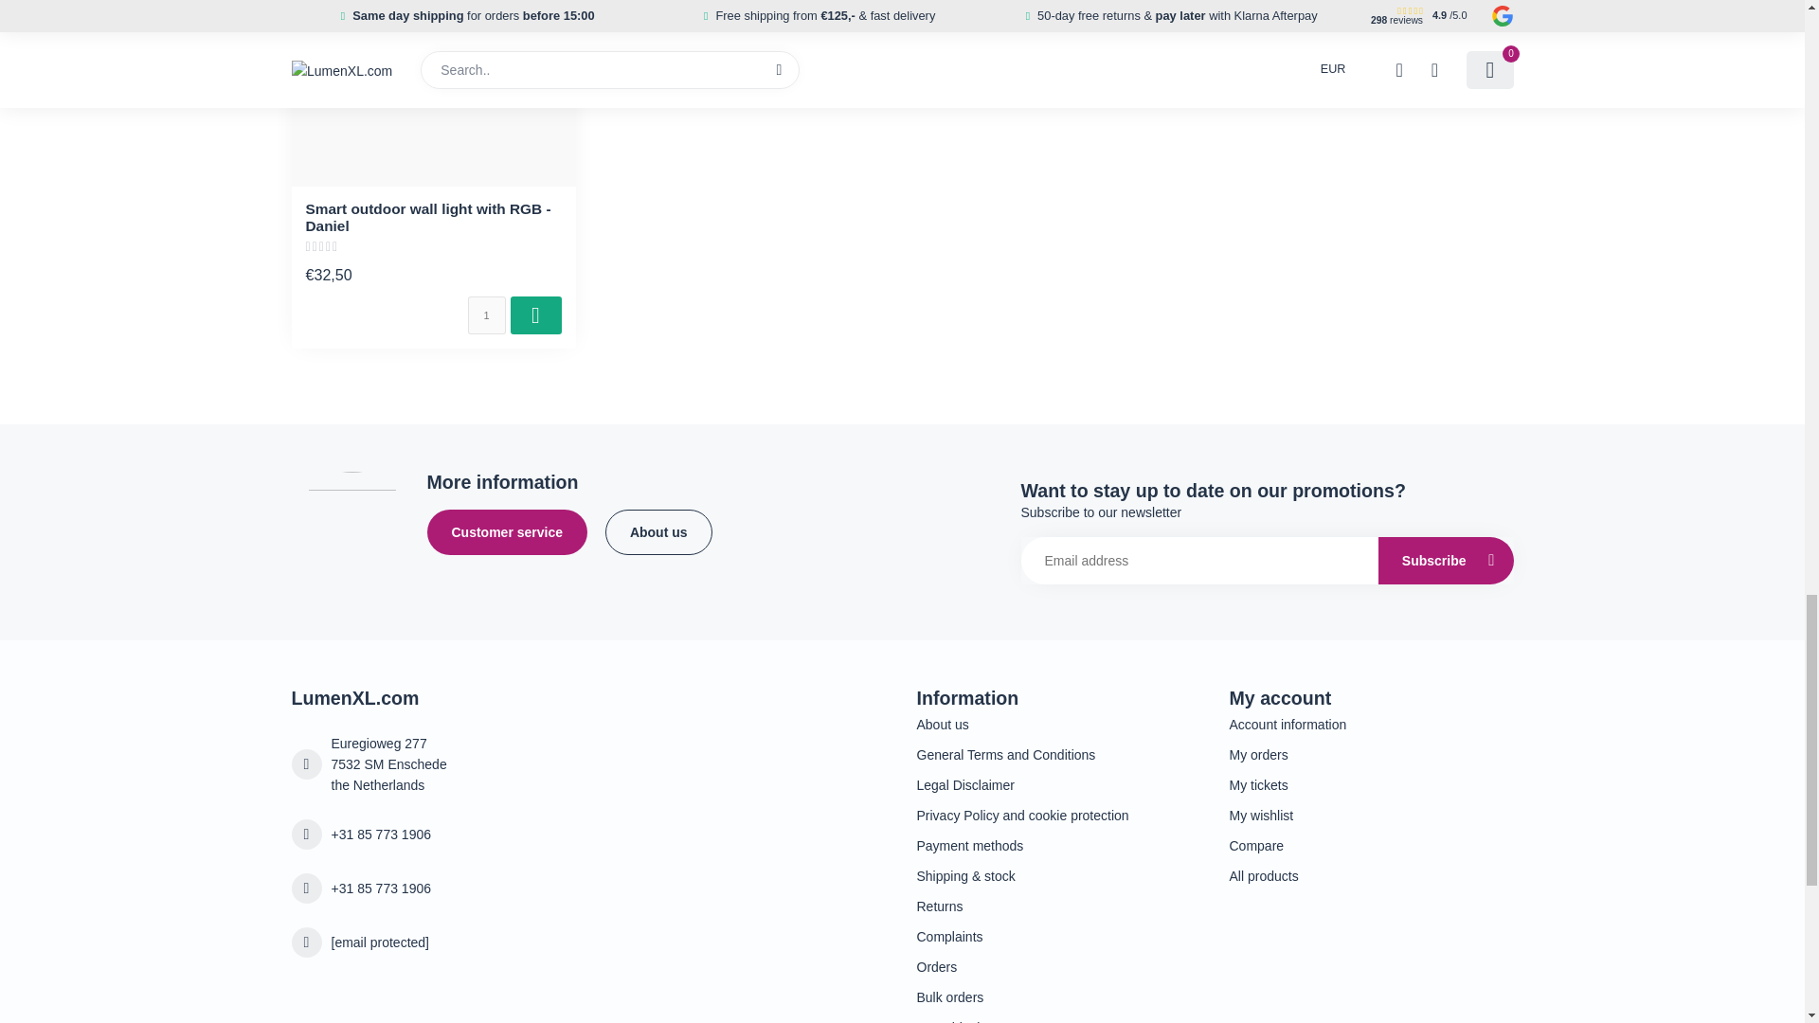 Image resolution: width=1819 pixels, height=1023 pixels. Describe the element at coordinates (1058, 724) in the screenshot. I see `About us` at that location.